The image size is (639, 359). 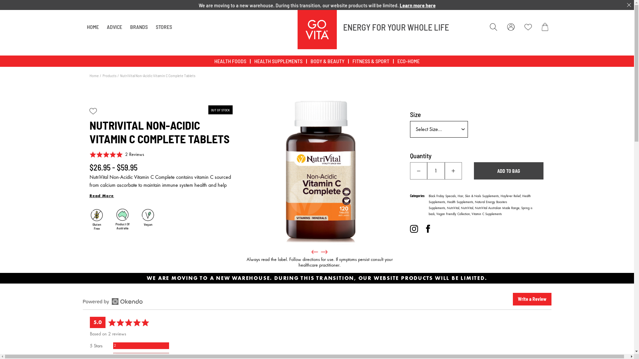 I want to click on BODY & BEAUTY, so click(x=327, y=61).